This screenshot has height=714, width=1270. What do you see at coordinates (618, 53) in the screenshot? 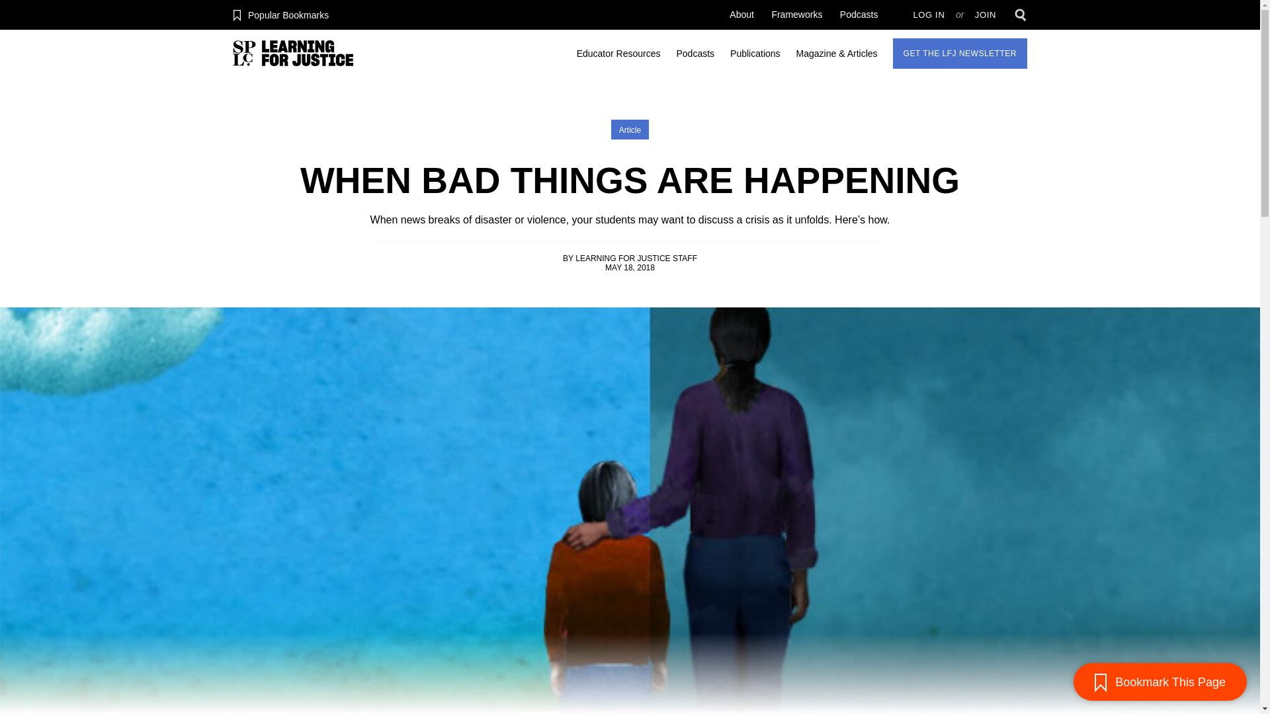
I see `Resources for Teachers` at bounding box center [618, 53].